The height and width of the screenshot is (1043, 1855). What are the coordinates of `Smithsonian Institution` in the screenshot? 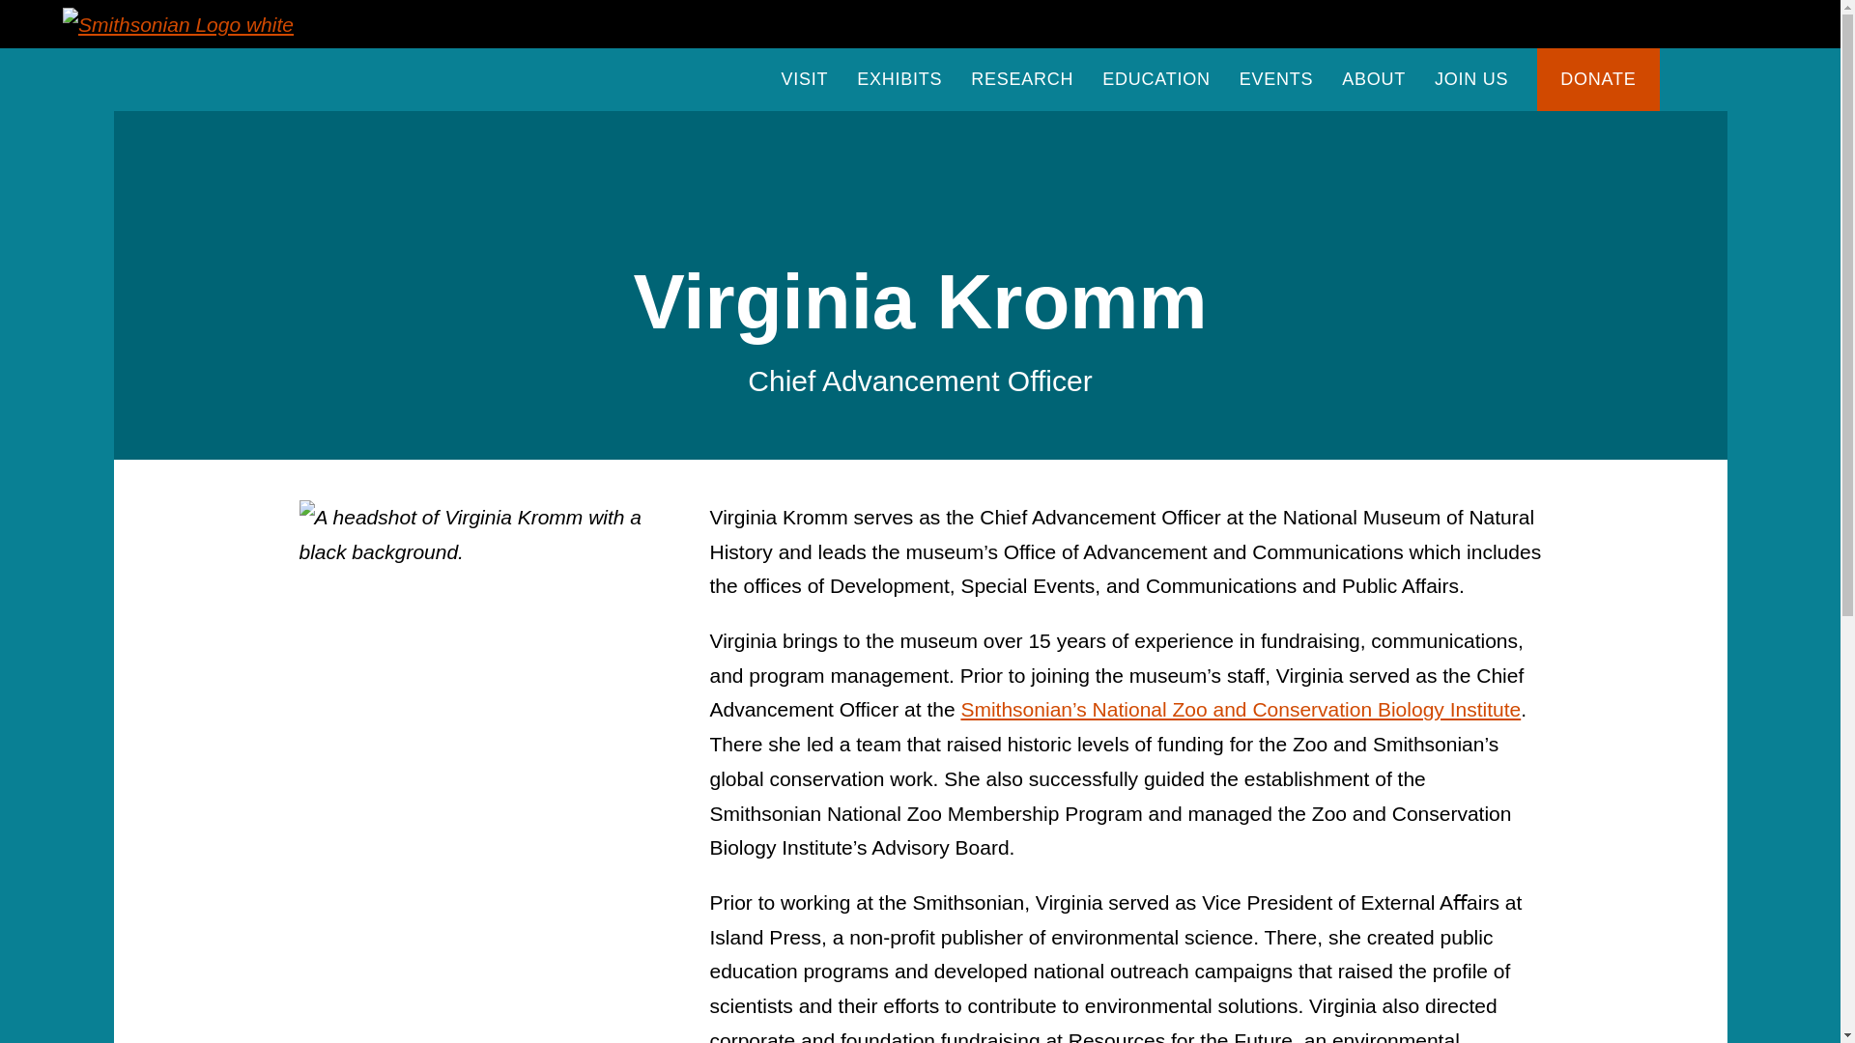 It's located at (178, 23).